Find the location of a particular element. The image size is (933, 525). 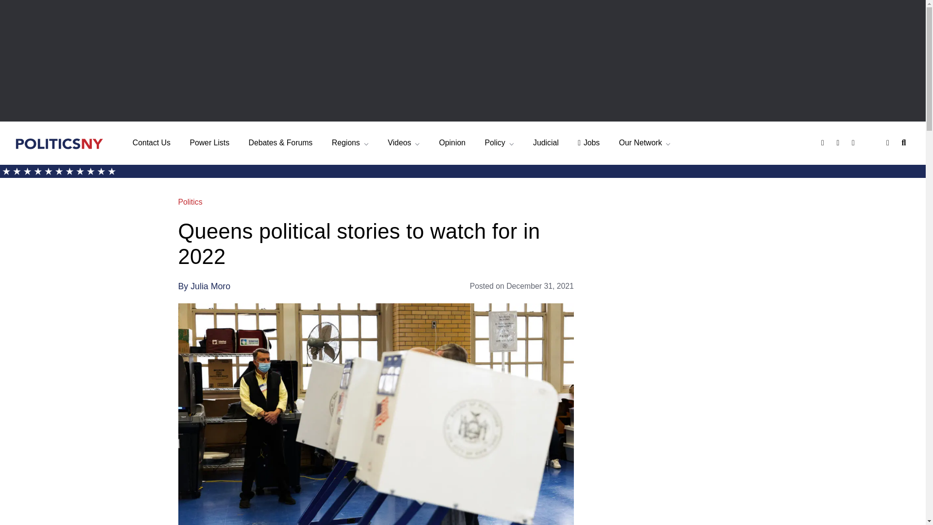

Regions is located at coordinates (350, 143).